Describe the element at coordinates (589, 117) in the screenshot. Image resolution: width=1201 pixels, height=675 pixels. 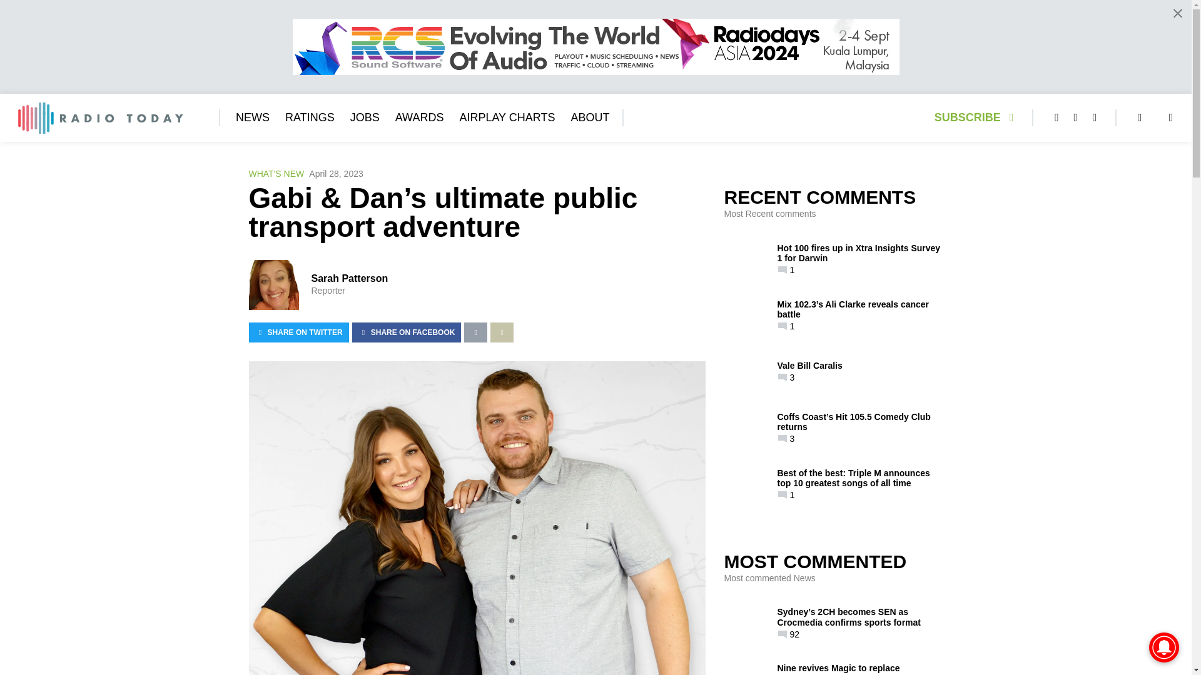
I see `ABOUT` at that location.